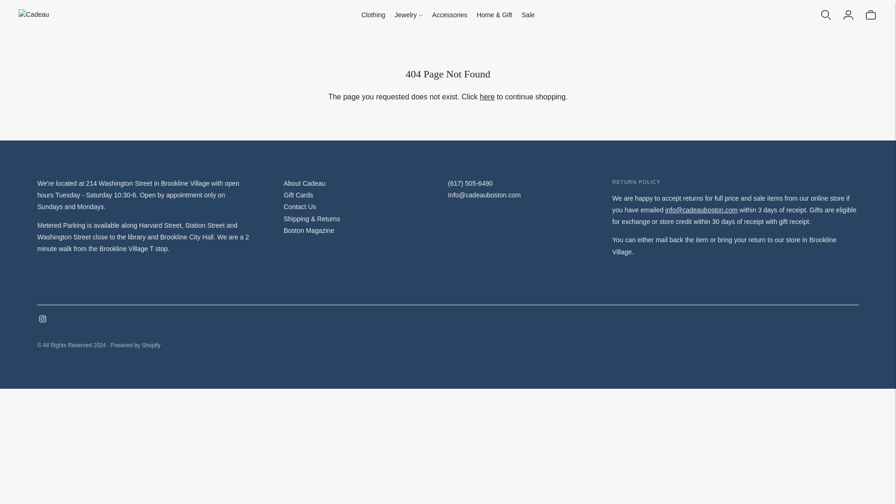  I want to click on Accessories, so click(449, 15).